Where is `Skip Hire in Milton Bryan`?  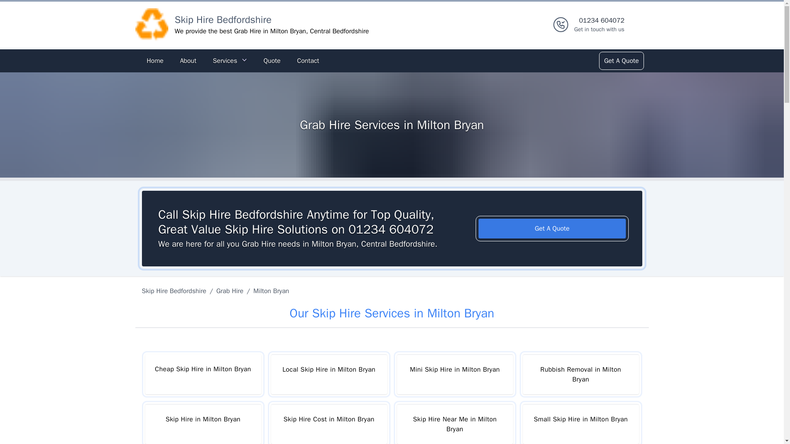
Skip Hire in Milton Bryan is located at coordinates (202, 424).